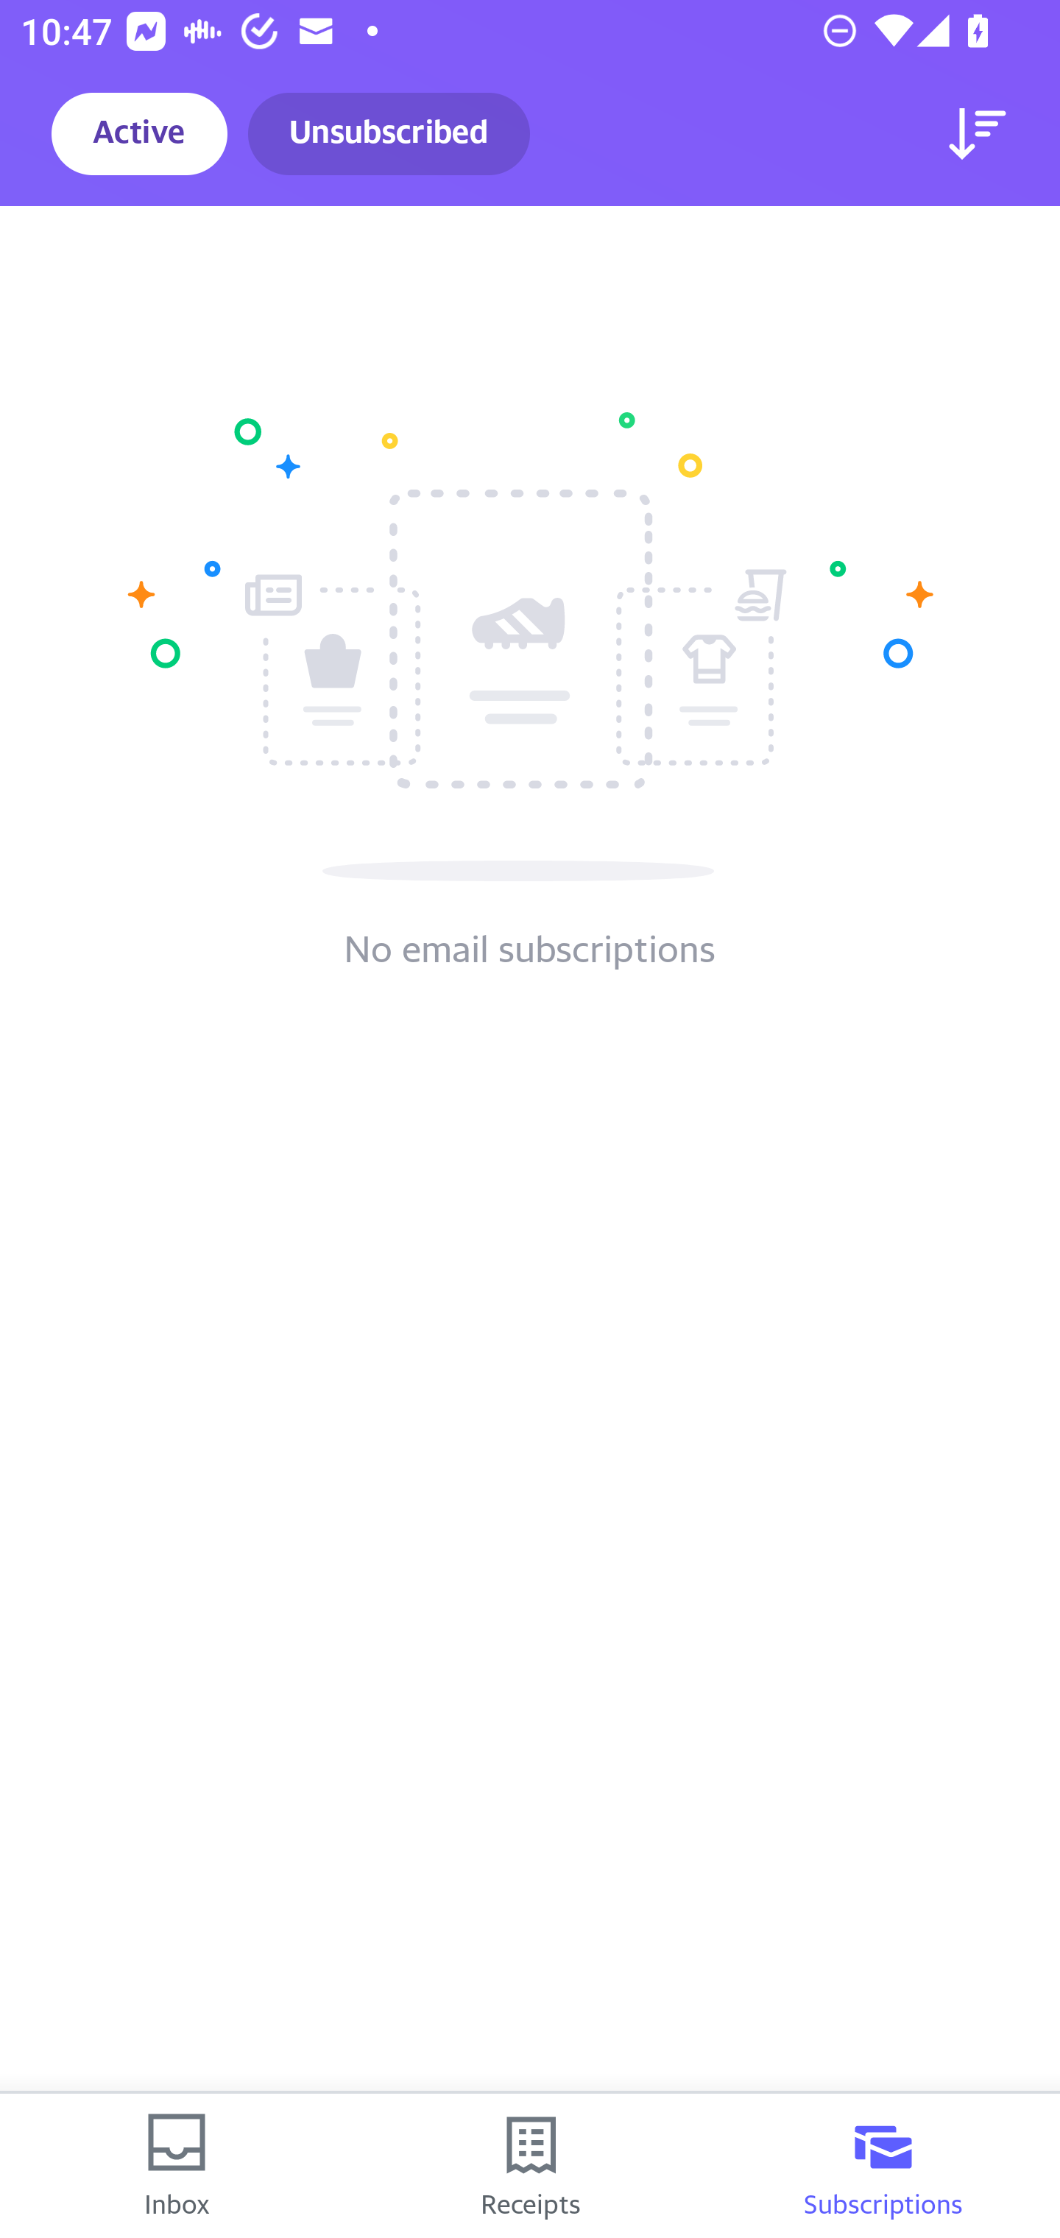 Image resolution: width=1060 pixels, height=2238 pixels. Describe the element at coordinates (389, 134) in the screenshot. I see `Unsubscribed` at that location.